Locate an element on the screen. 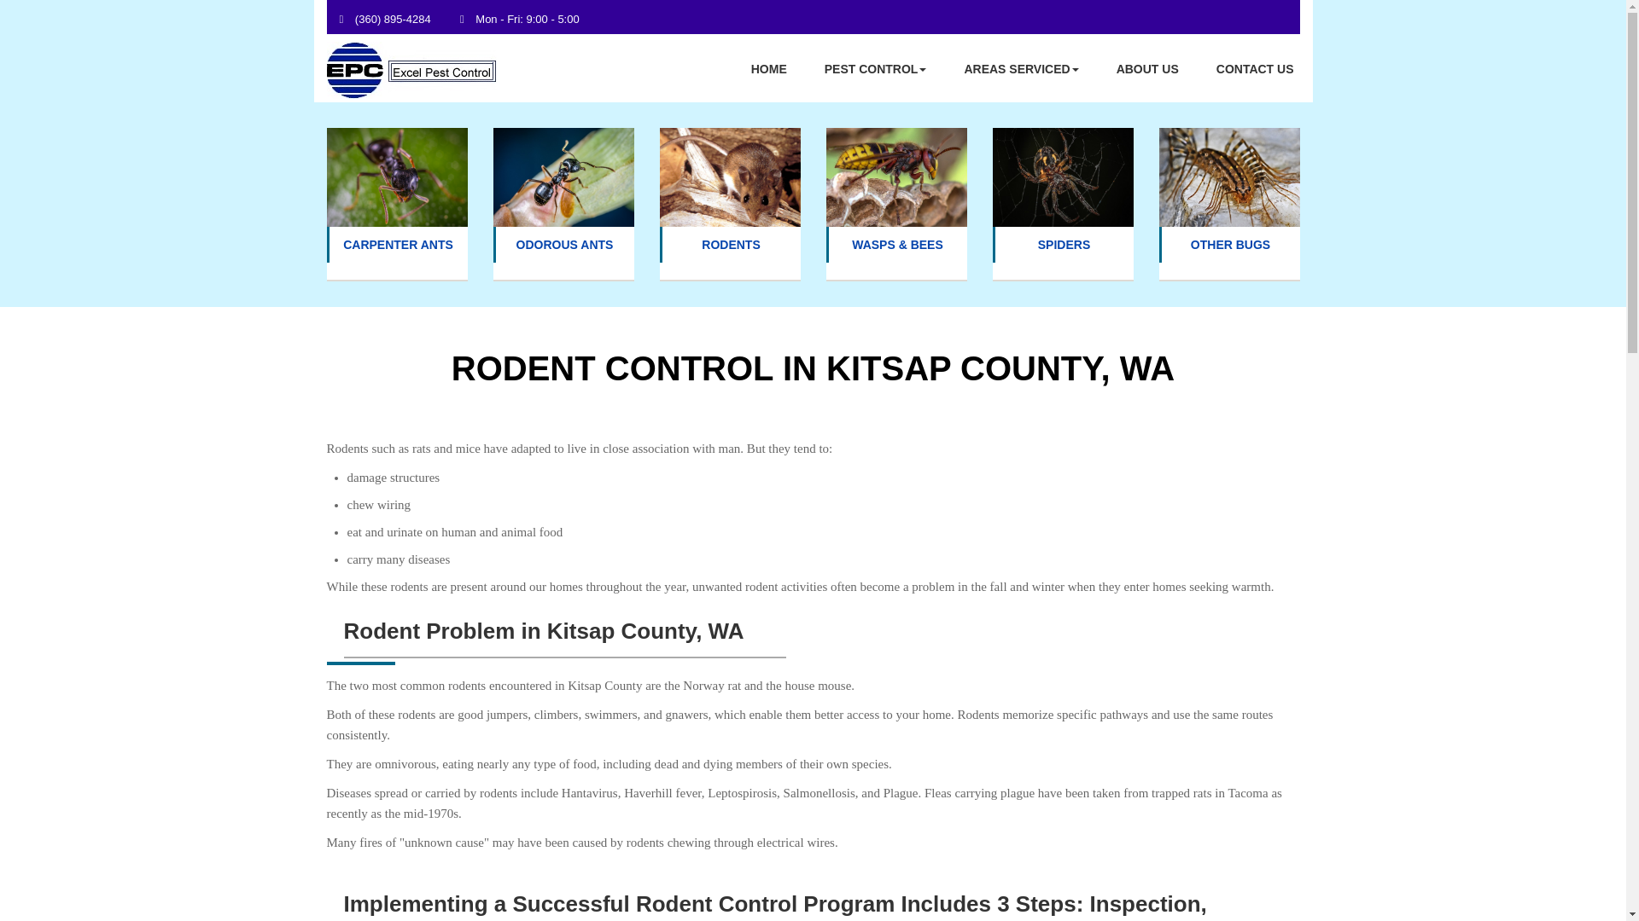 The image size is (1639, 921). OTHER BUGS is located at coordinates (1231, 244).